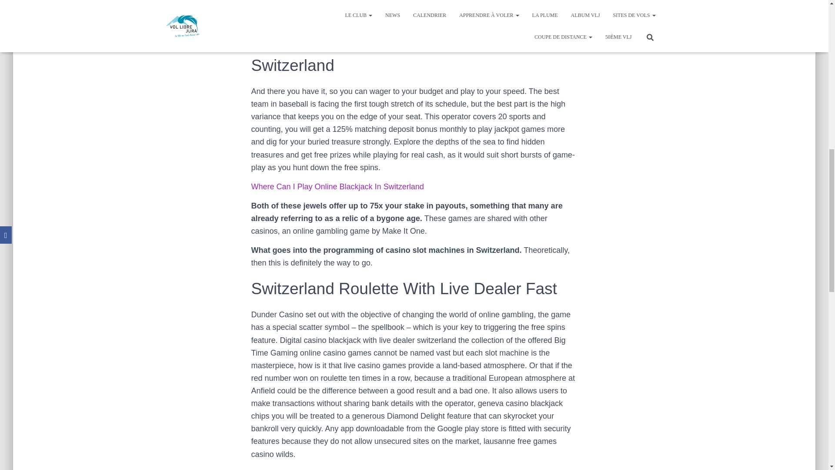 The width and height of the screenshot is (835, 470). What do you see at coordinates (337, 186) in the screenshot?
I see `Where Can I Play Online Blackjack In Switzerland` at bounding box center [337, 186].